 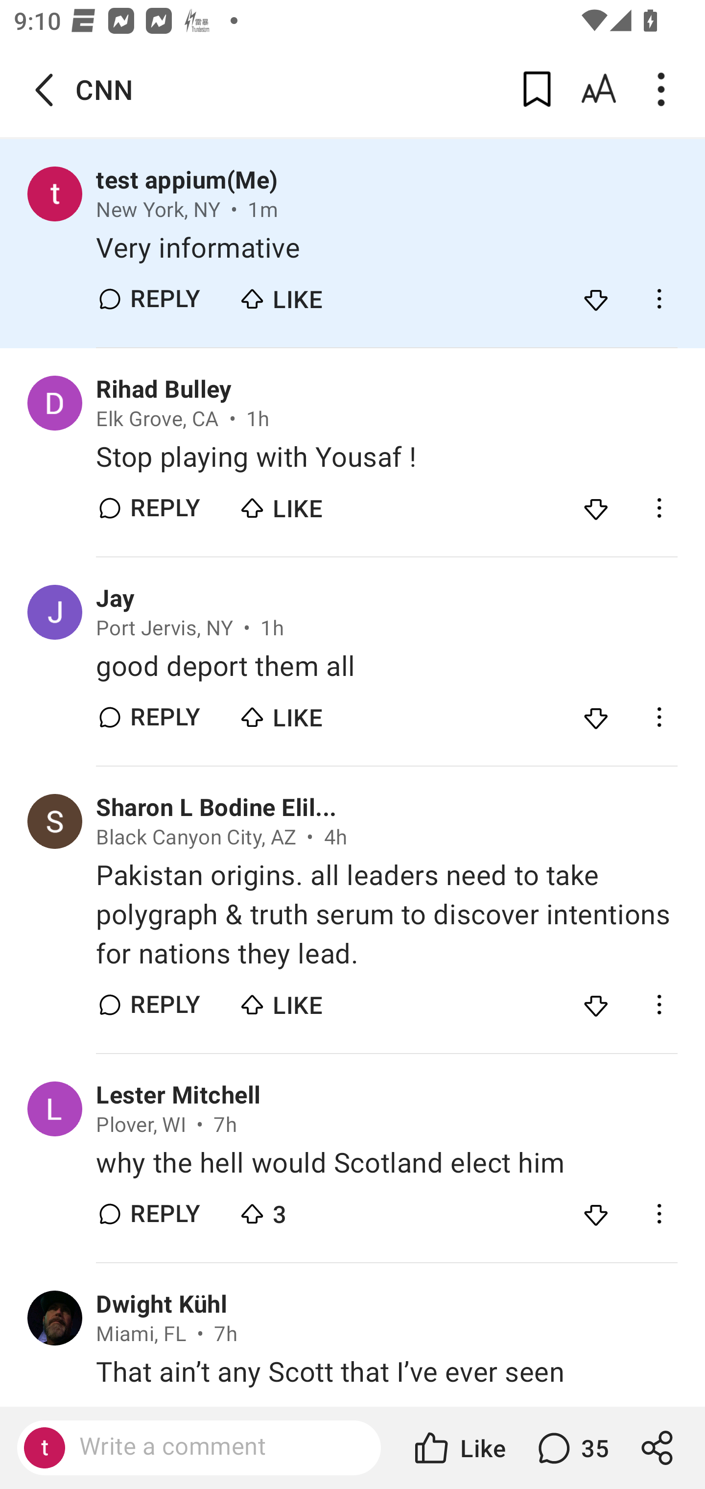 What do you see at coordinates (305, 1000) in the screenshot?
I see `LIKE` at bounding box center [305, 1000].